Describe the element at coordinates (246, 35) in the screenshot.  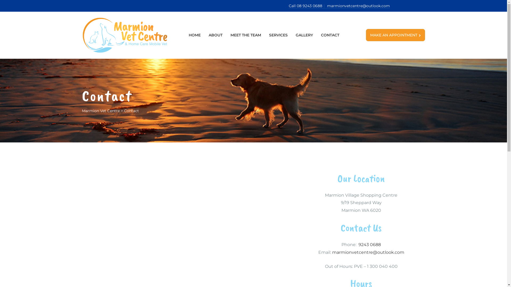
I see `MEET THE TEAM` at that location.